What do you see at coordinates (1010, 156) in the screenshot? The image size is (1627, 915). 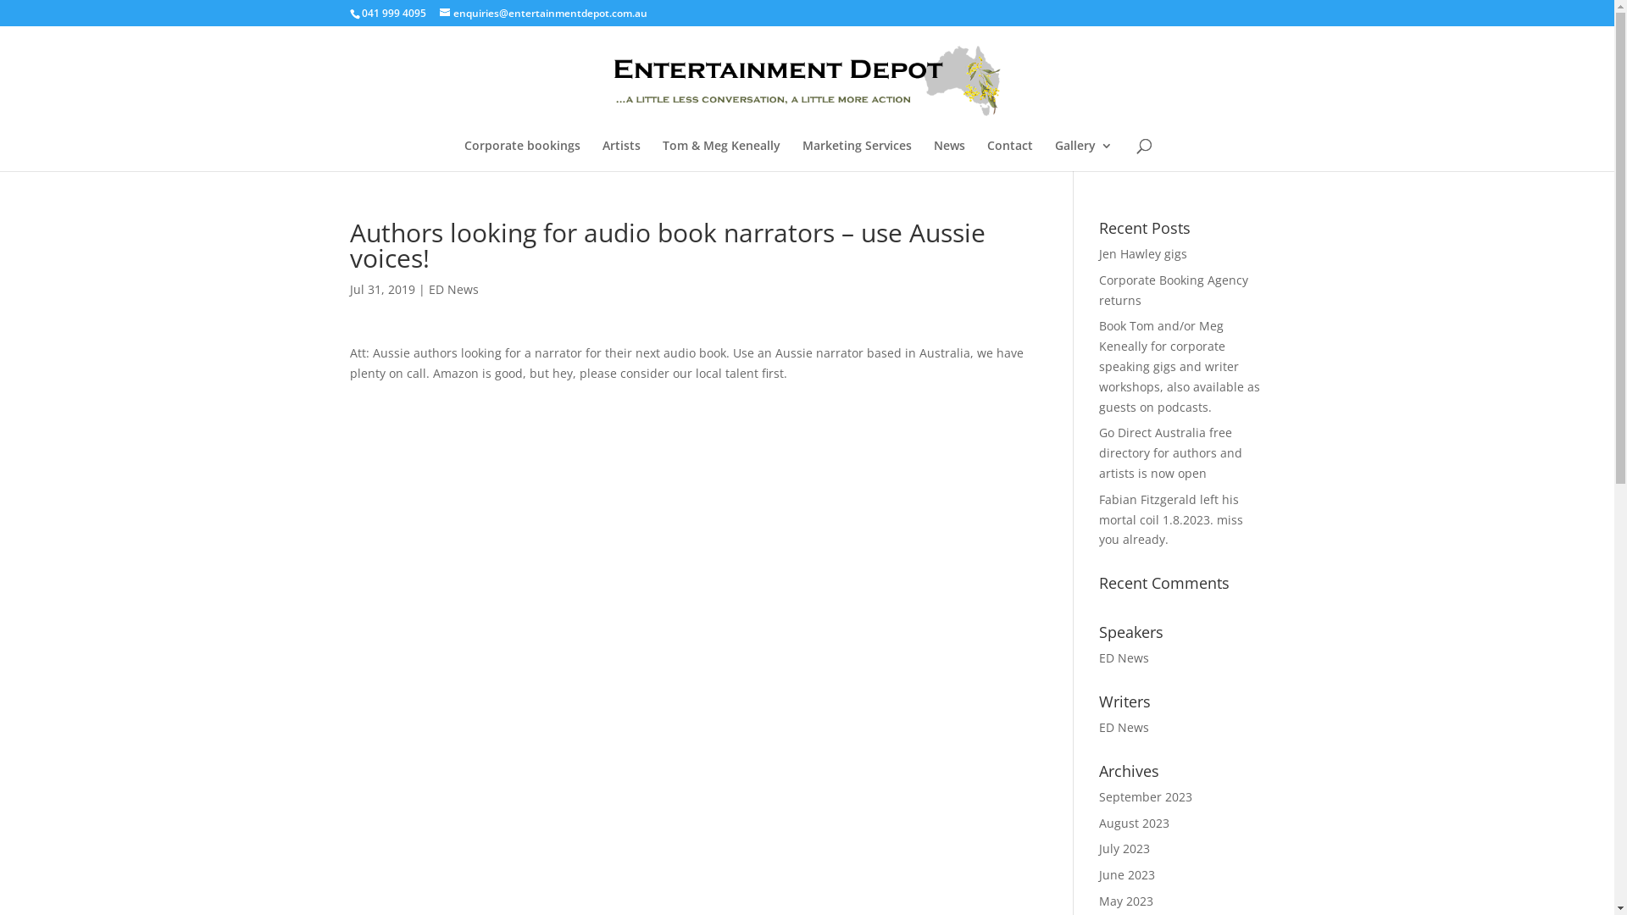 I see `Contact` at bounding box center [1010, 156].